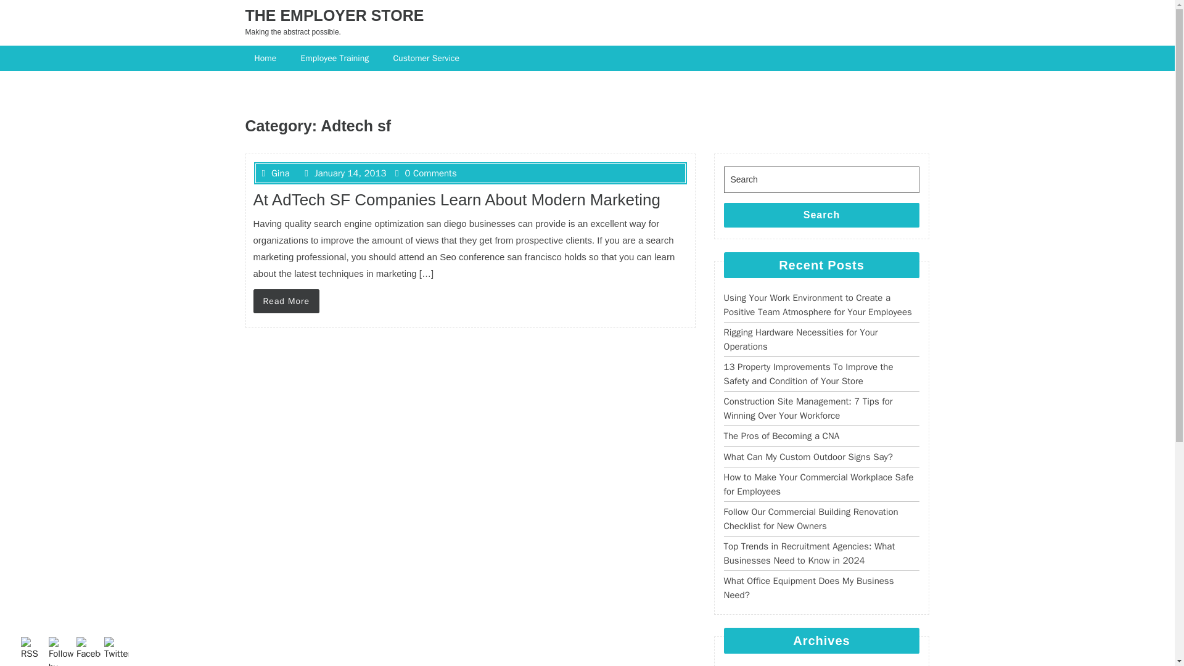 The height and width of the screenshot is (666, 1184). What do you see at coordinates (334, 15) in the screenshot?
I see `THE EMPLOYER STORE` at bounding box center [334, 15].